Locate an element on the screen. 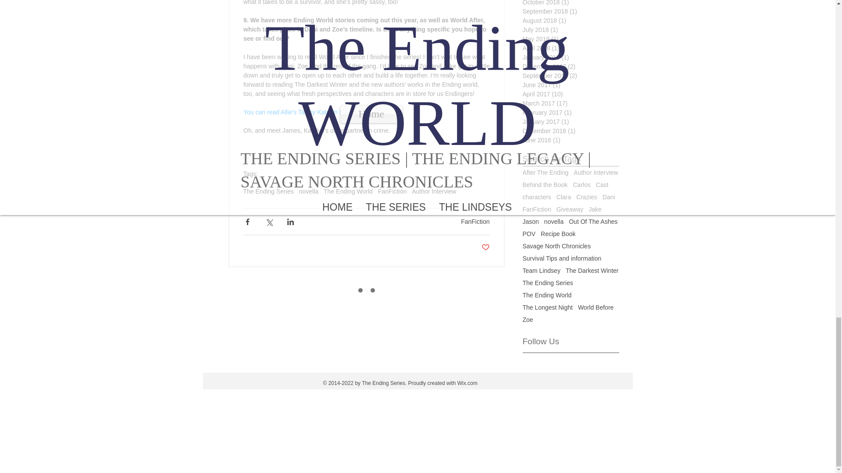 The image size is (842, 473). You can read Allie's Tail by Katelyn Bobbitt HERE is located at coordinates (310, 112).